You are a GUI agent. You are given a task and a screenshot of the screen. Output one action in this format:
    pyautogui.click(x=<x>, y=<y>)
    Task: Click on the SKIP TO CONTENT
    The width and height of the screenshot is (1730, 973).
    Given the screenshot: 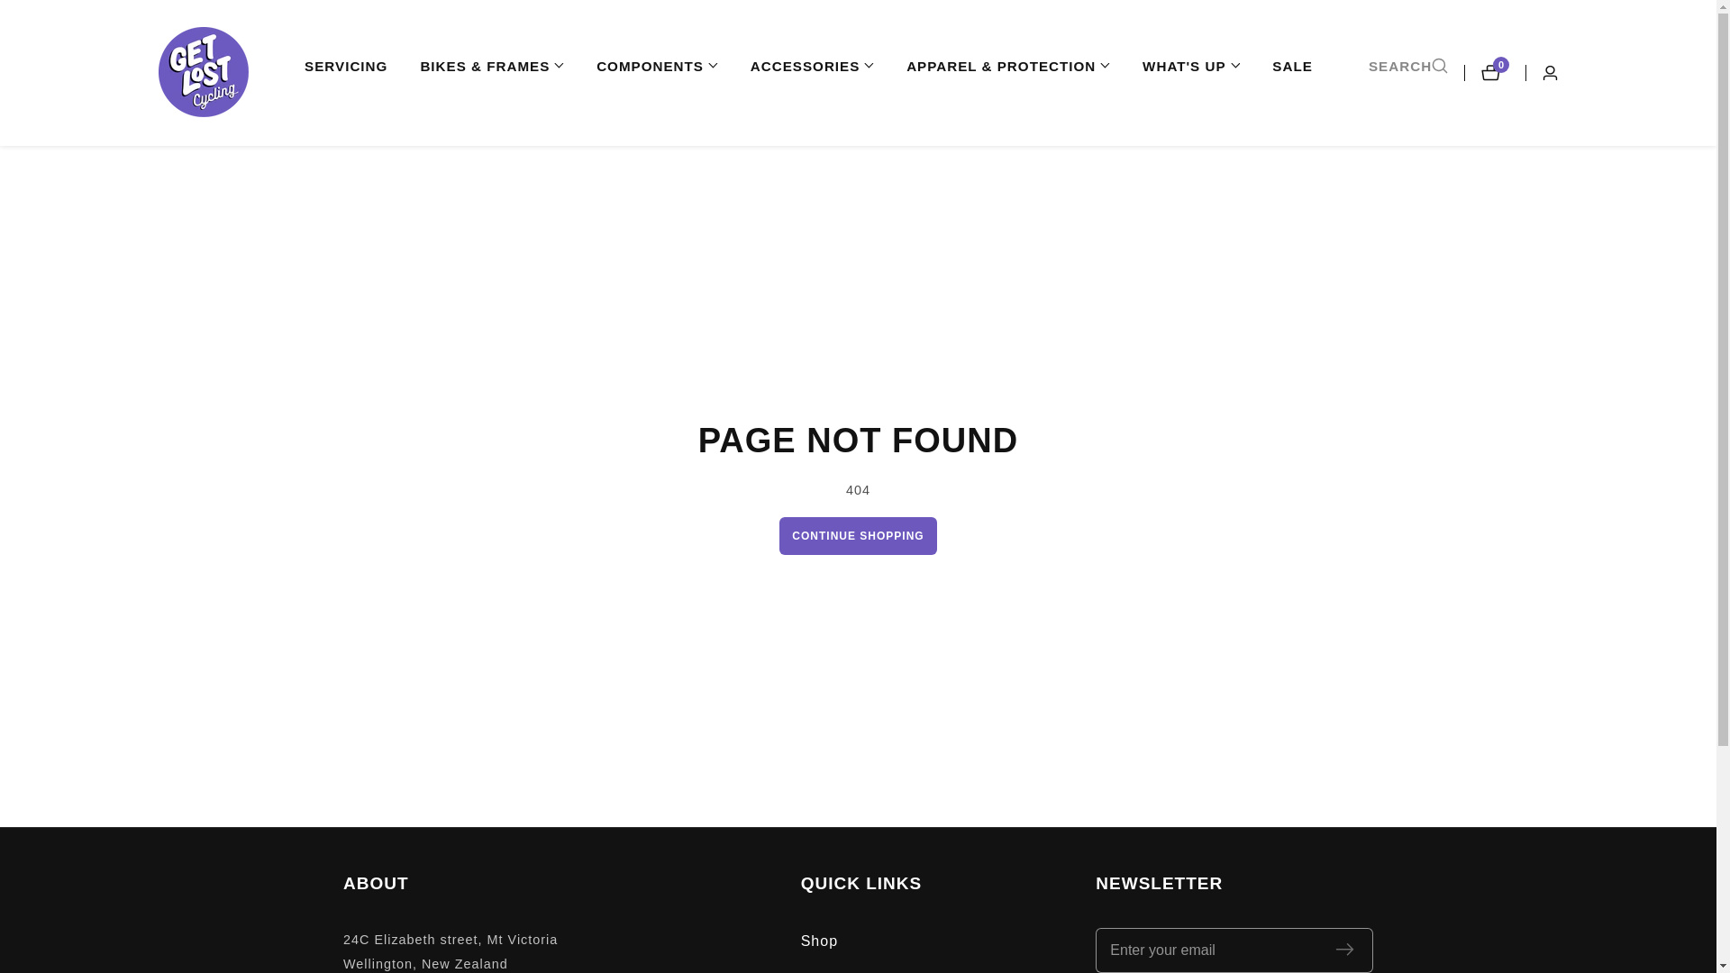 What is the action you would take?
    pyautogui.click(x=13, y=9)
    